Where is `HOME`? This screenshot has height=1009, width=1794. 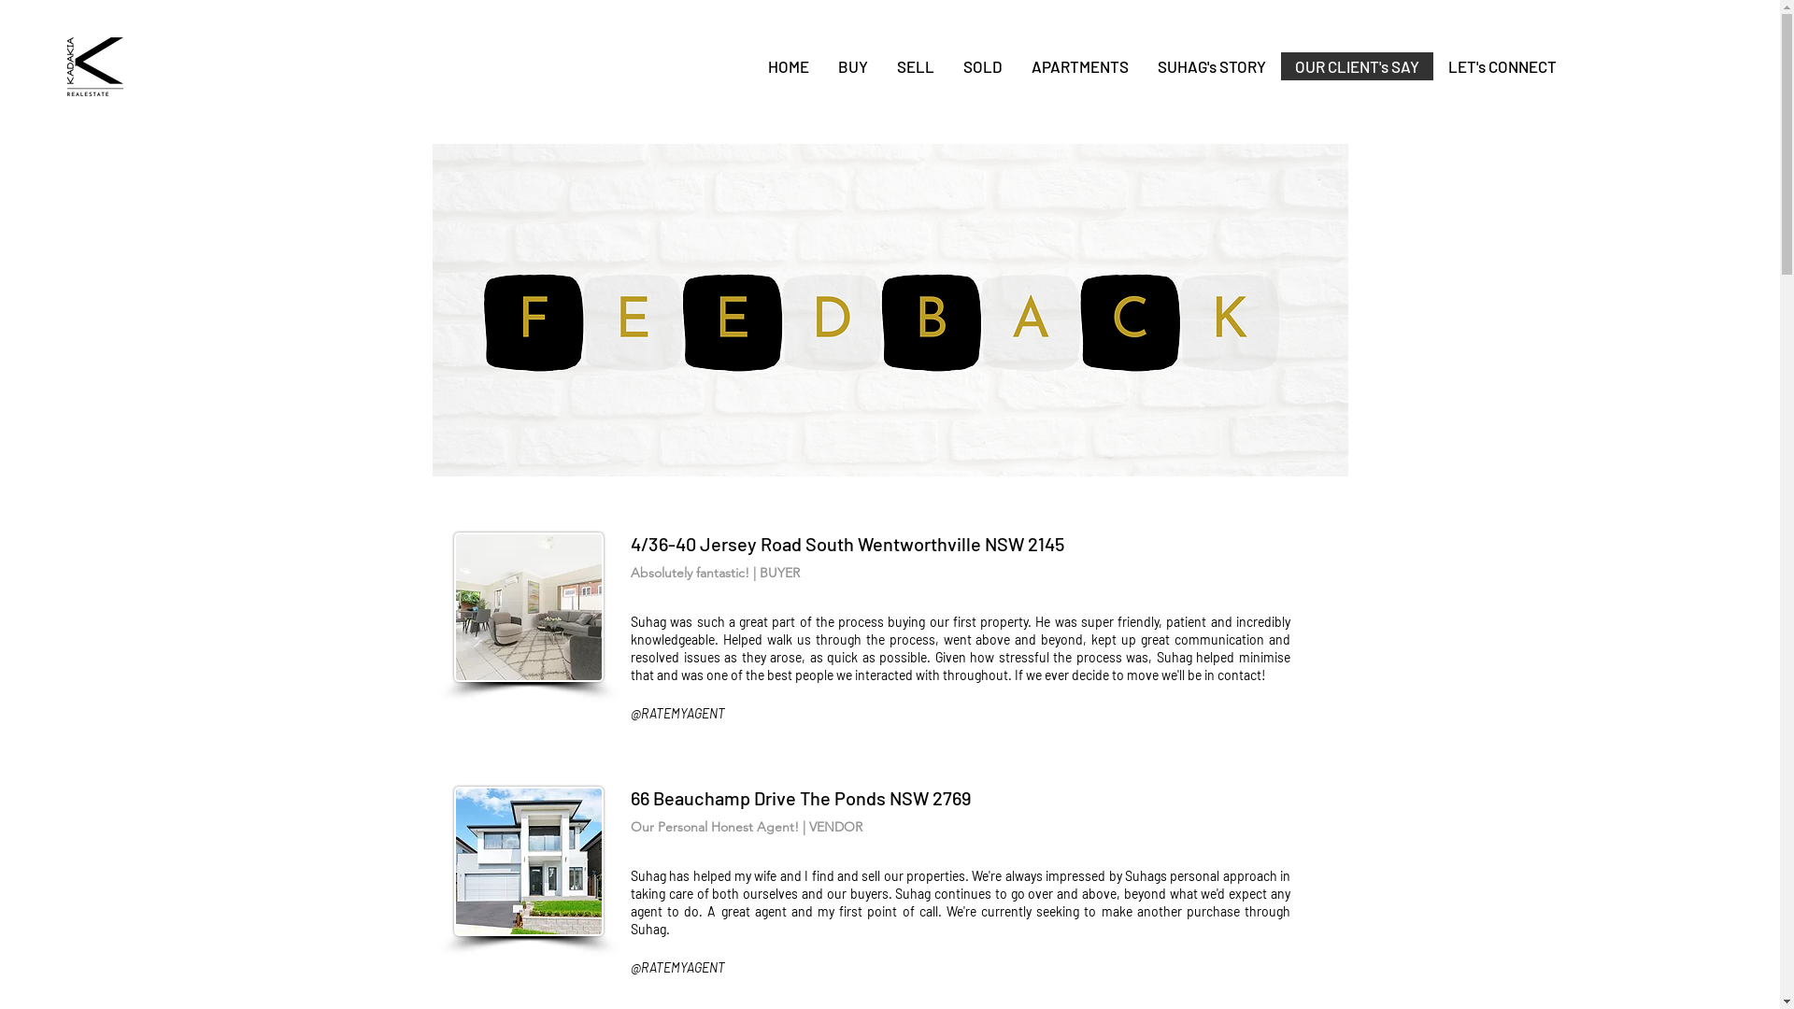
HOME is located at coordinates (789, 66).